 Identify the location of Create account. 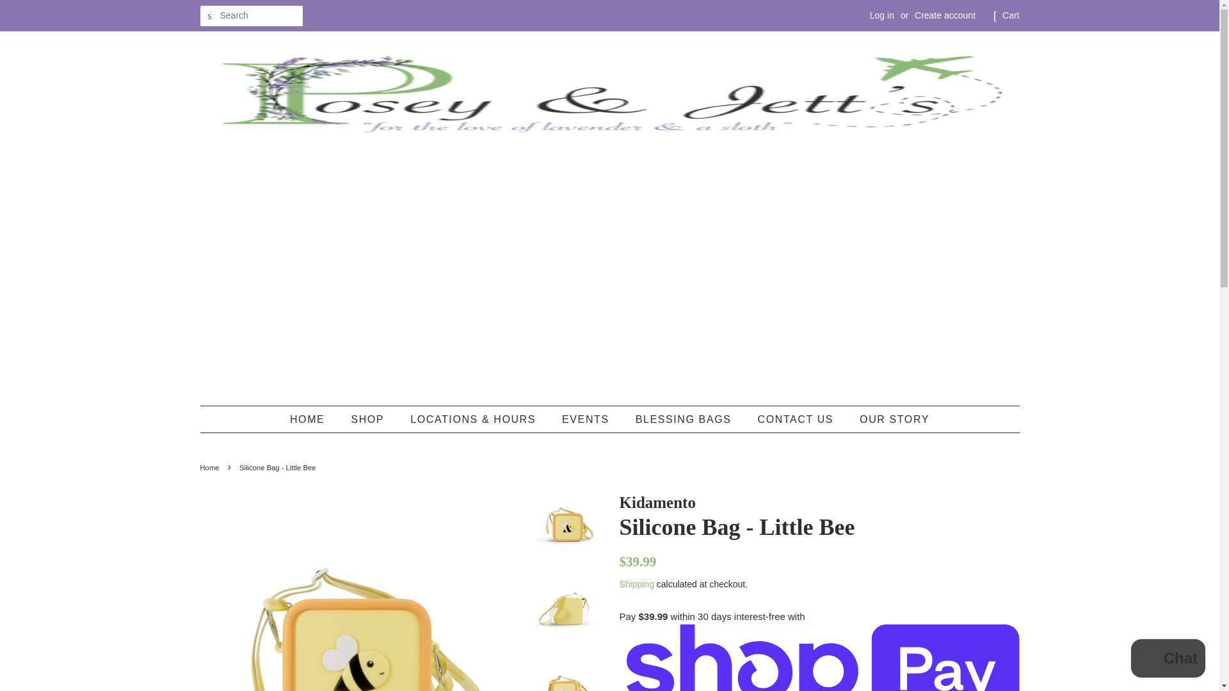
(945, 15).